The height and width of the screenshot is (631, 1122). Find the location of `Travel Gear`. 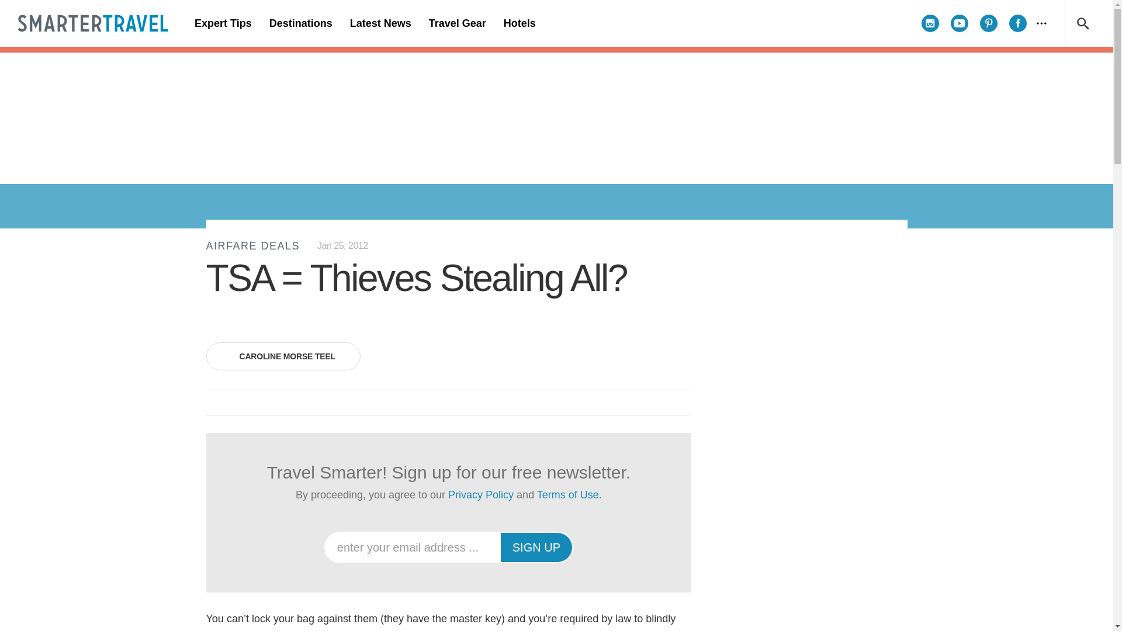

Travel Gear is located at coordinates (457, 23).